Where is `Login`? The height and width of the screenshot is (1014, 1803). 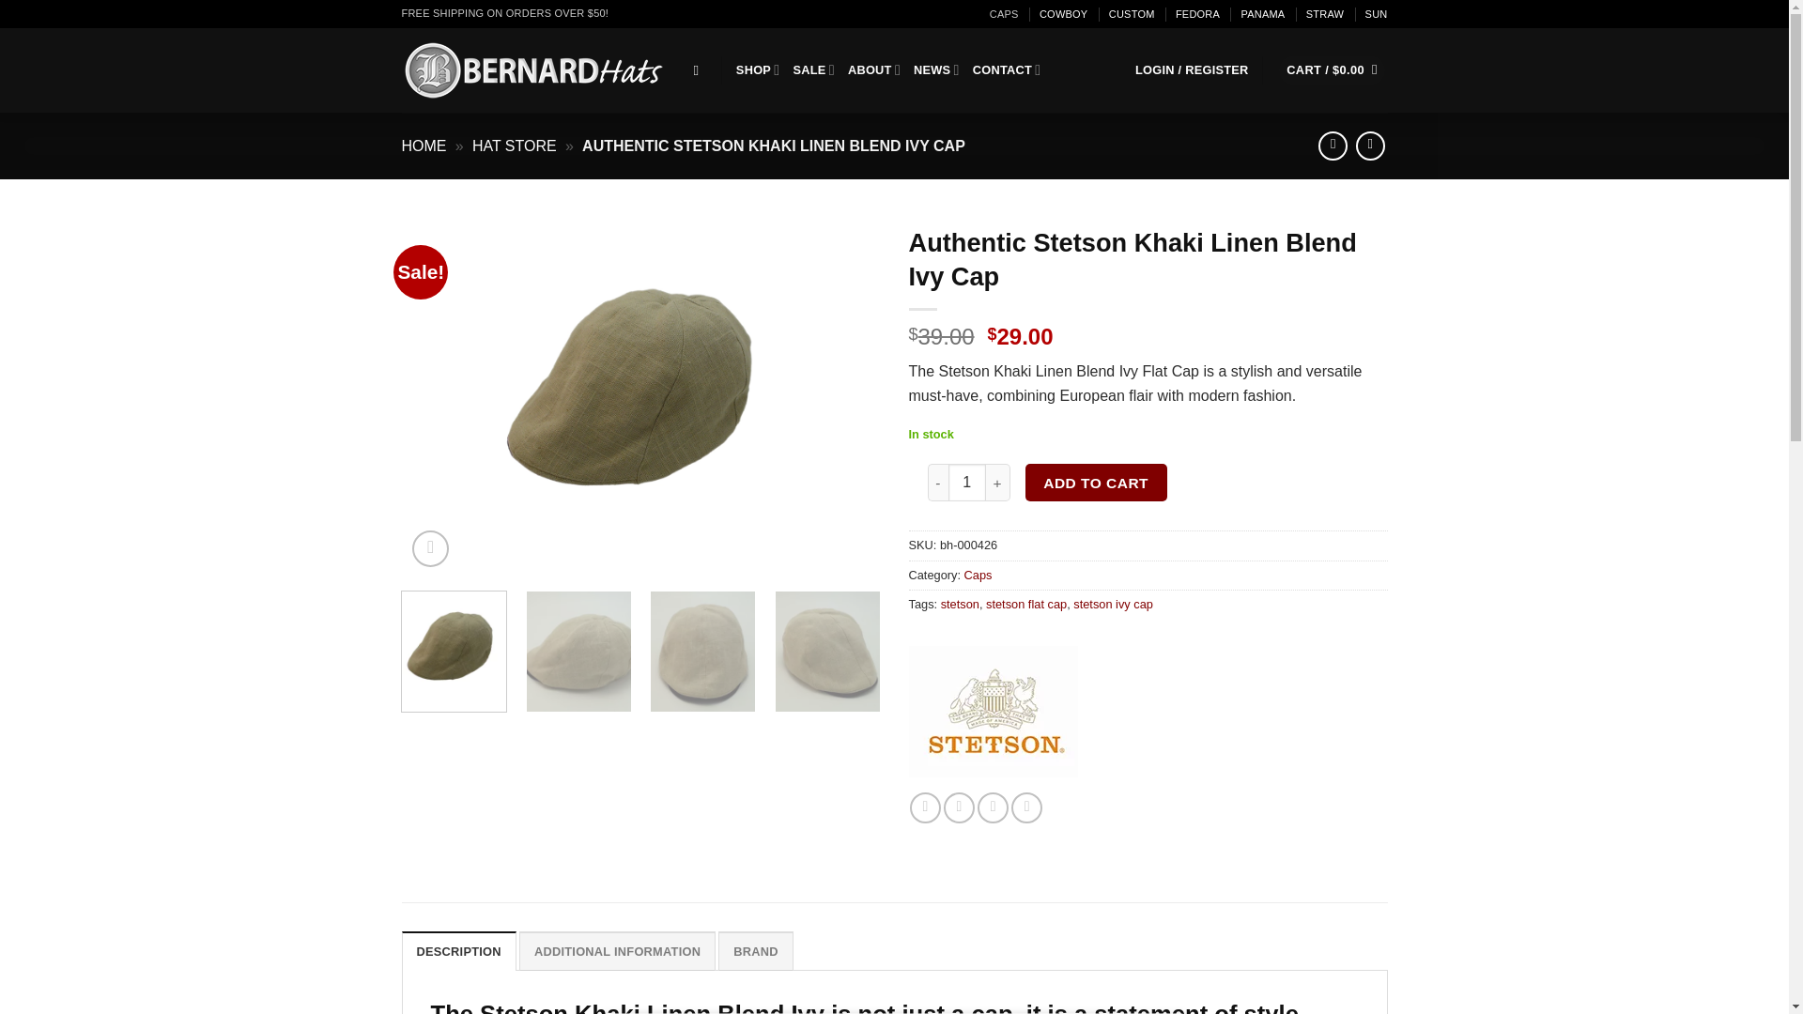
Login is located at coordinates (1193, 69).